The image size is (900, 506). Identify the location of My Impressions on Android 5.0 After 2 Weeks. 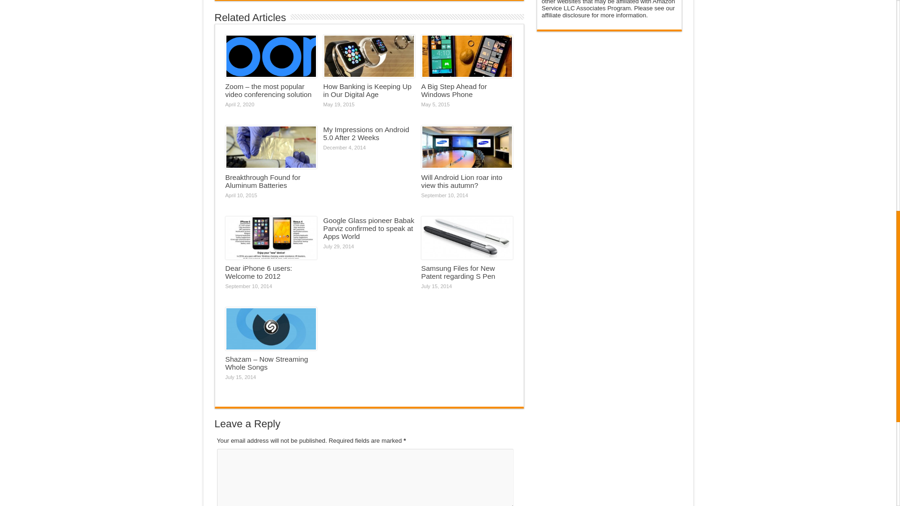
(366, 133).